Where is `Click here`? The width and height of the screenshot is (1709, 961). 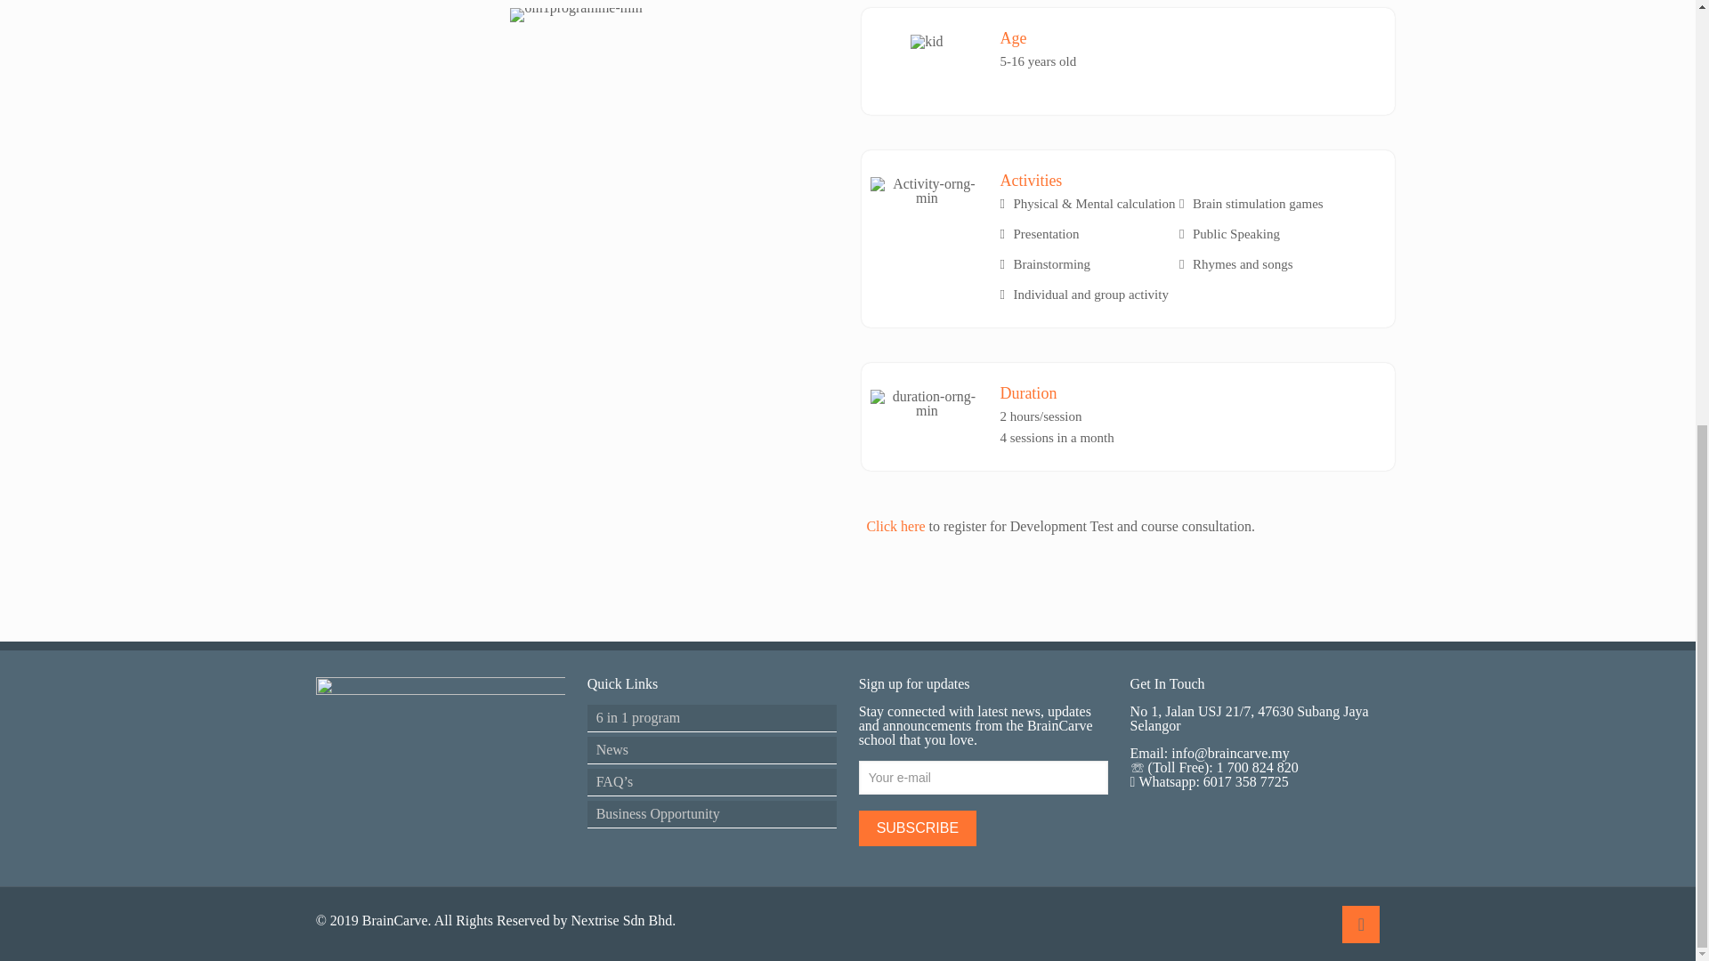 Click here is located at coordinates (897, 527).